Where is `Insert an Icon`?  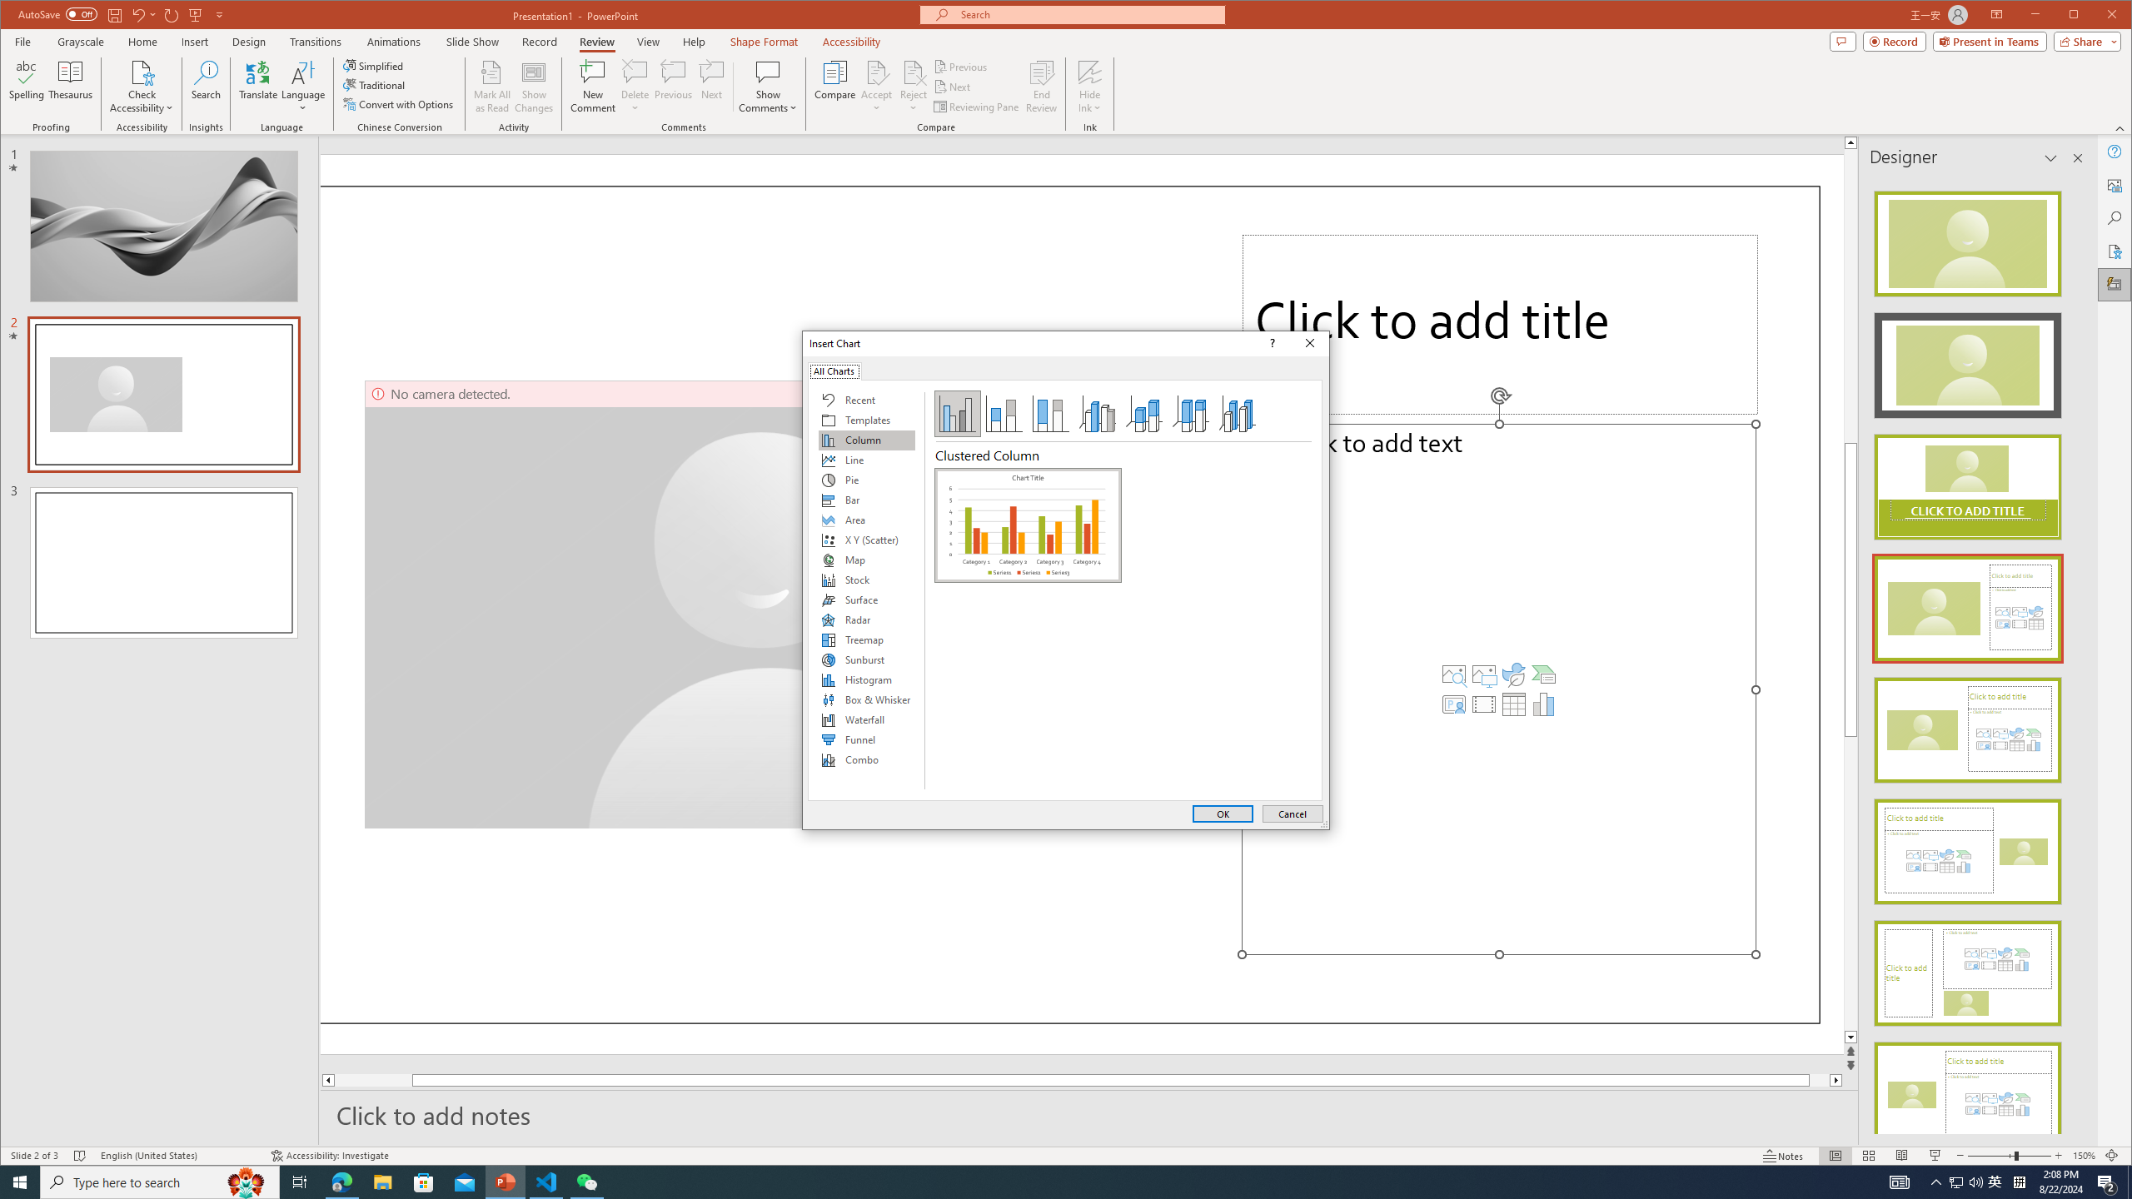
Insert an Icon is located at coordinates (1513, 674).